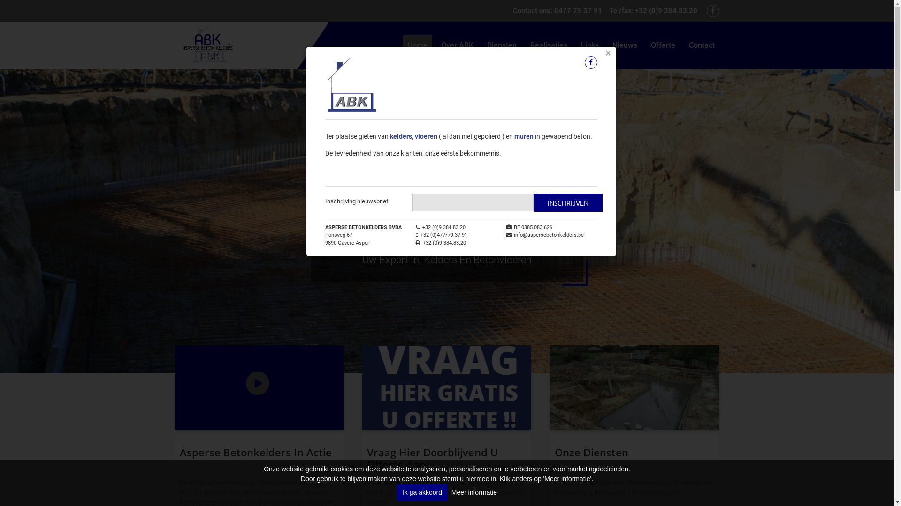 Image resolution: width=901 pixels, height=506 pixels. I want to click on Links, so click(590, 45).